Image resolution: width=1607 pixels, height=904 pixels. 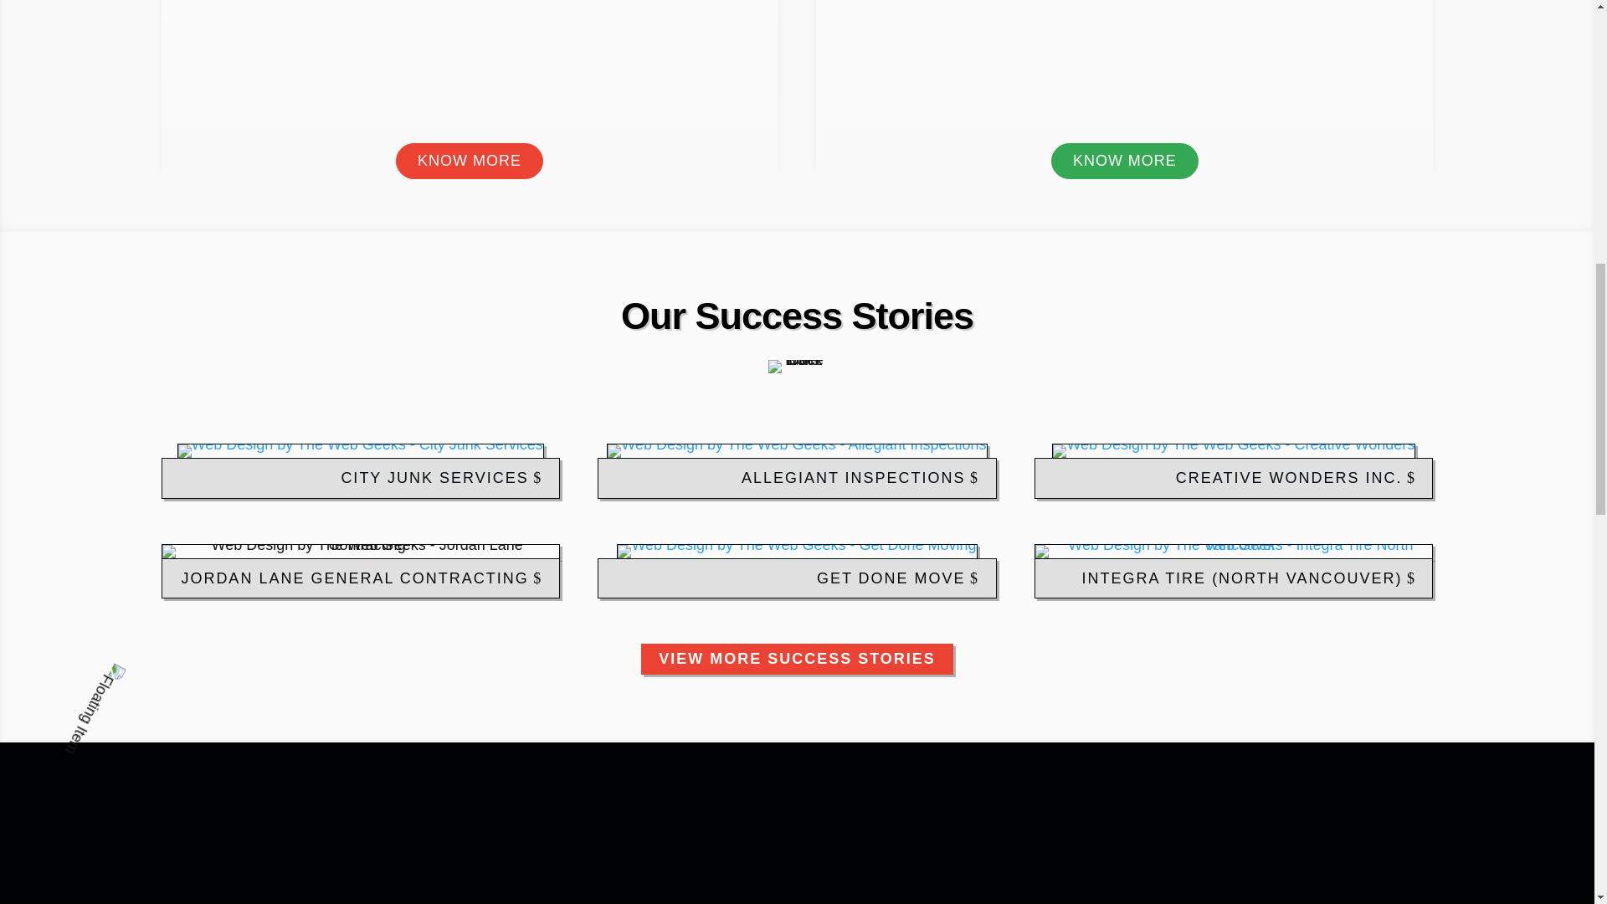 I want to click on CITY JUNK SERVICES, so click(x=360, y=478).